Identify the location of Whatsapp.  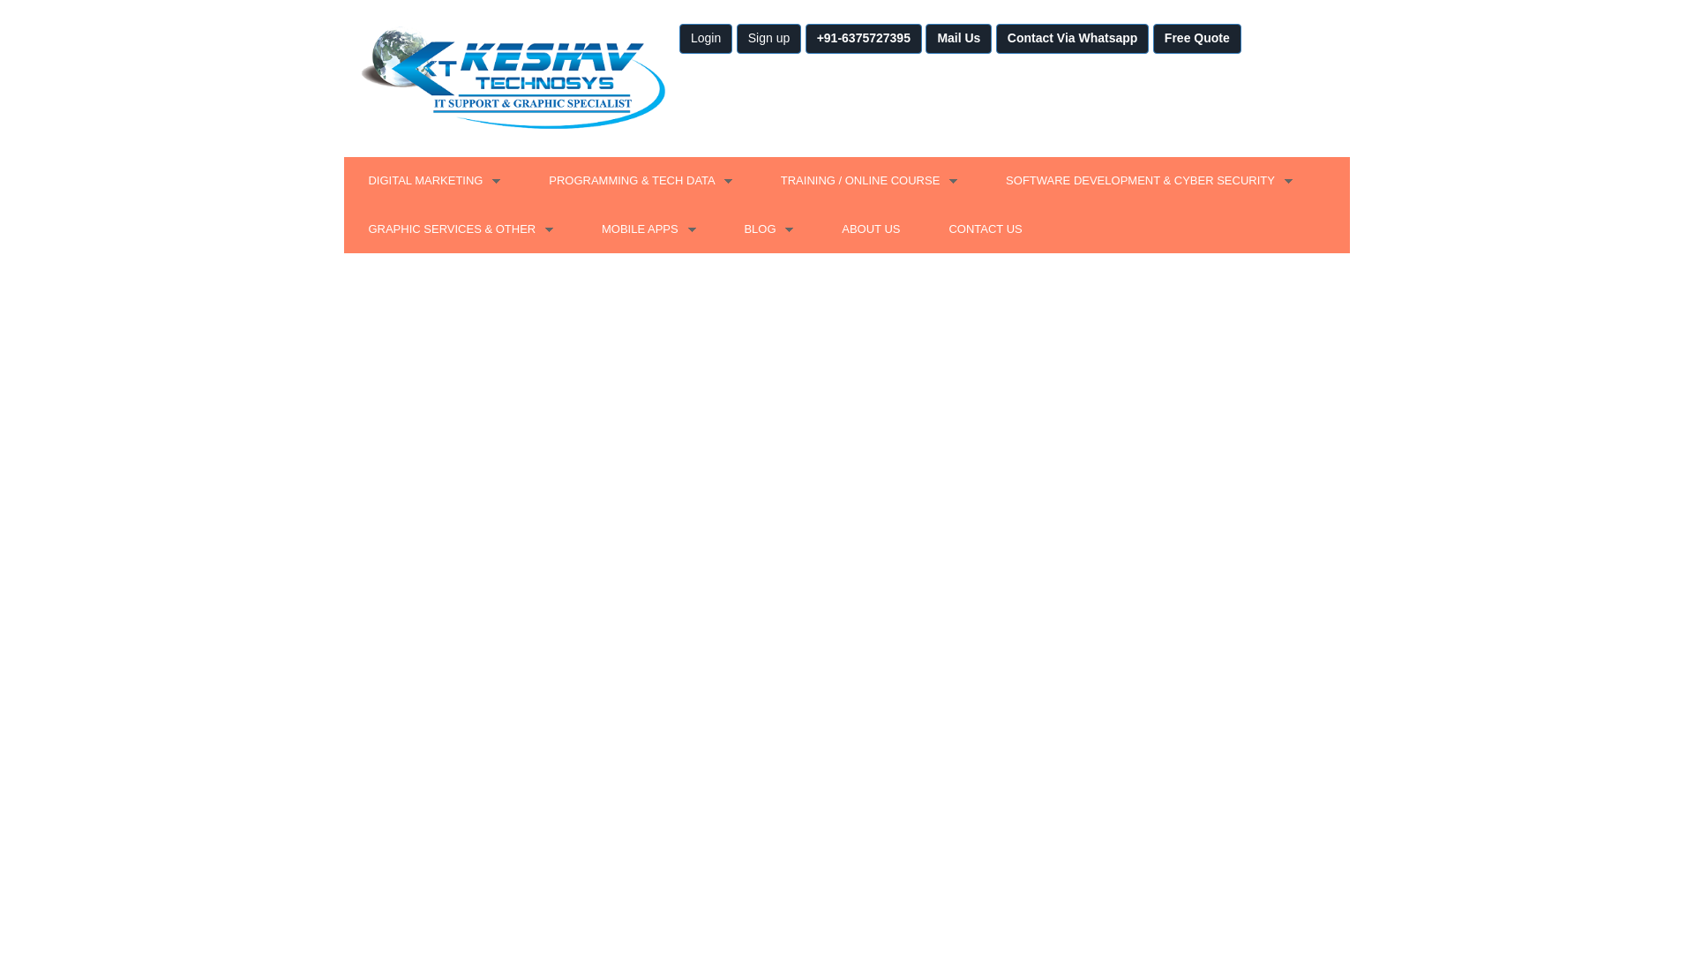
(1073, 39).